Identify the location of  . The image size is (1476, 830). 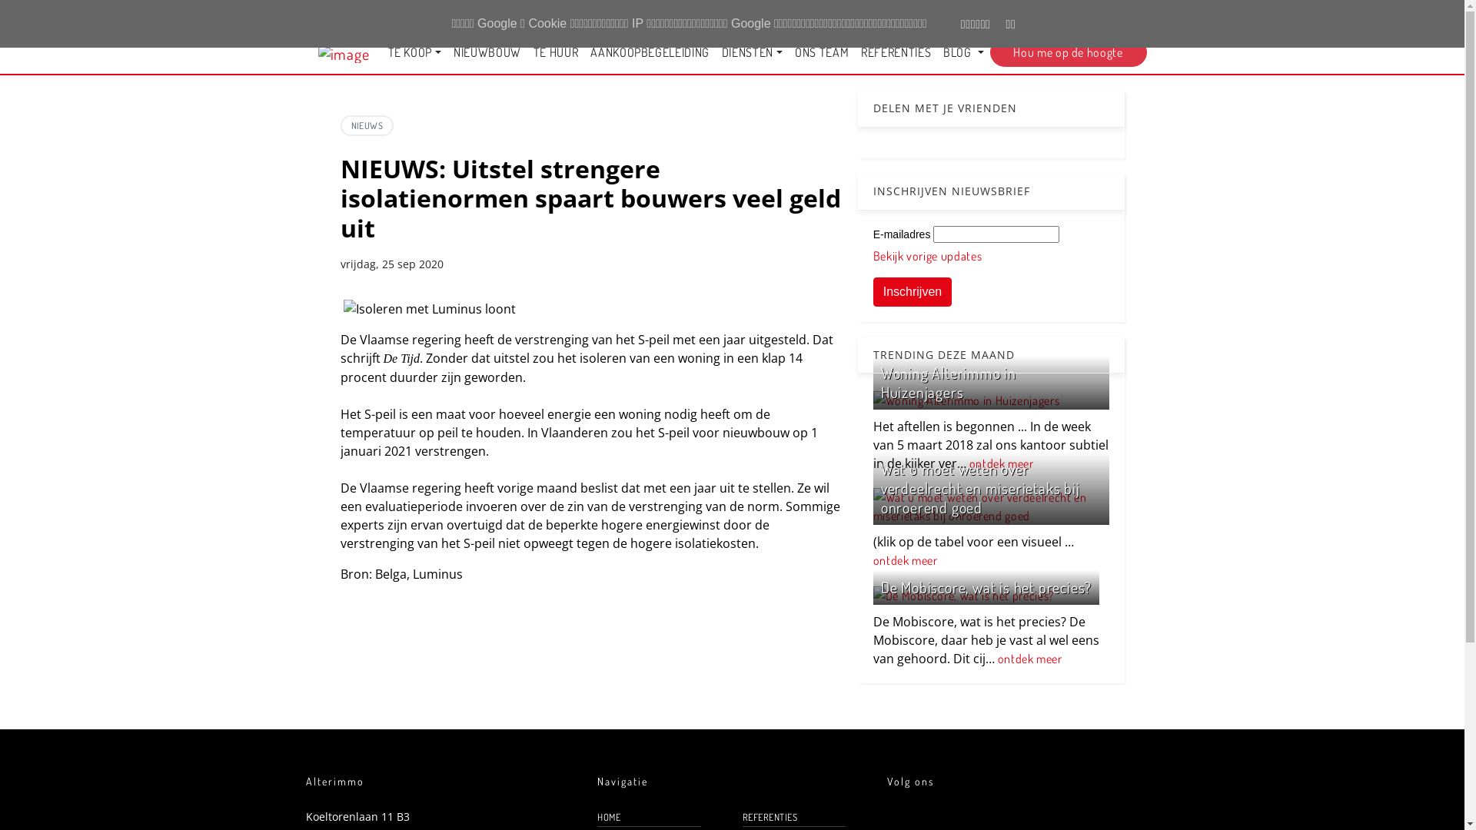
(1119, 15).